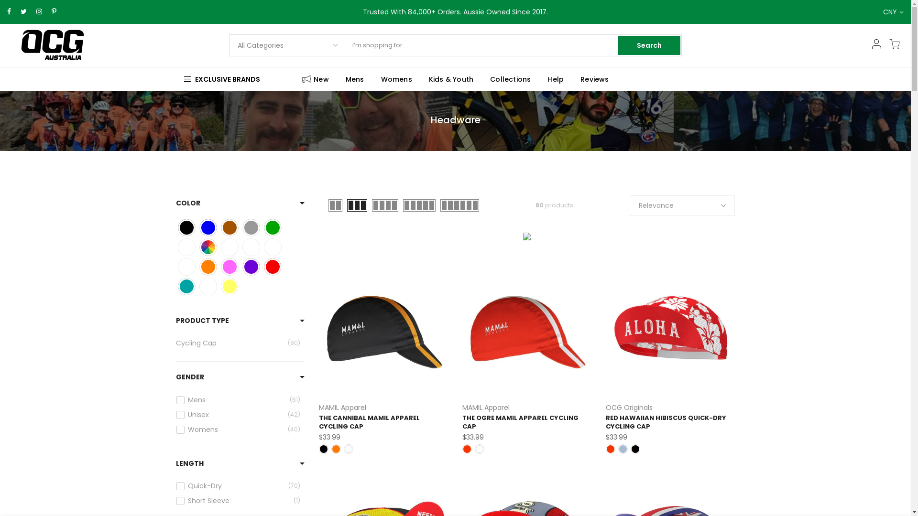  Describe the element at coordinates (369, 422) in the screenshot. I see `THE CANNIBAL MAMIL APPAREL CYCLING CAP` at that location.